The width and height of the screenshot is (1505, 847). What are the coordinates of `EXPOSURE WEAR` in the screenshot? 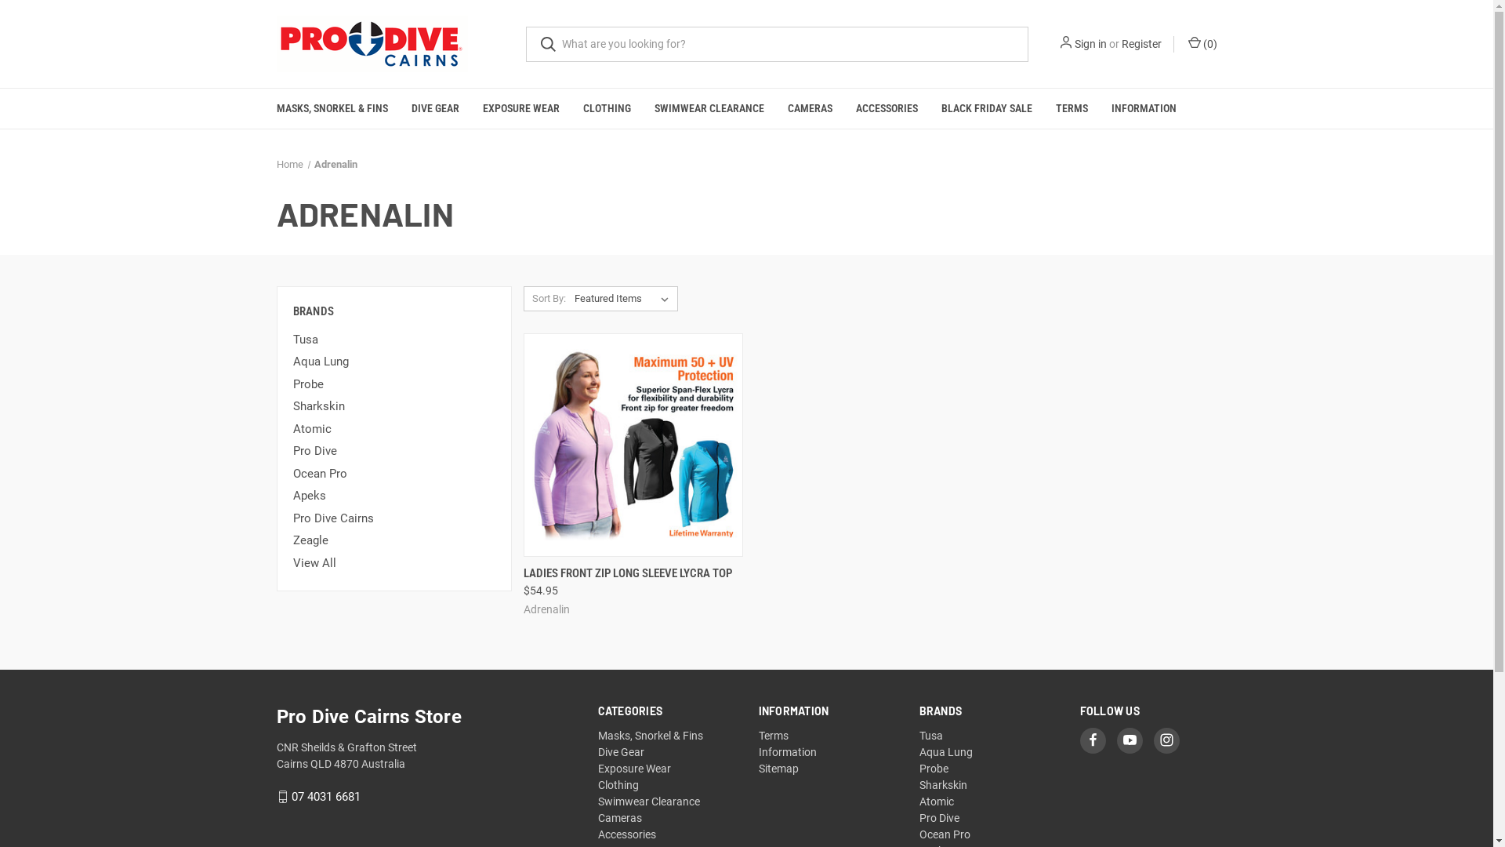 It's located at (520, 108).